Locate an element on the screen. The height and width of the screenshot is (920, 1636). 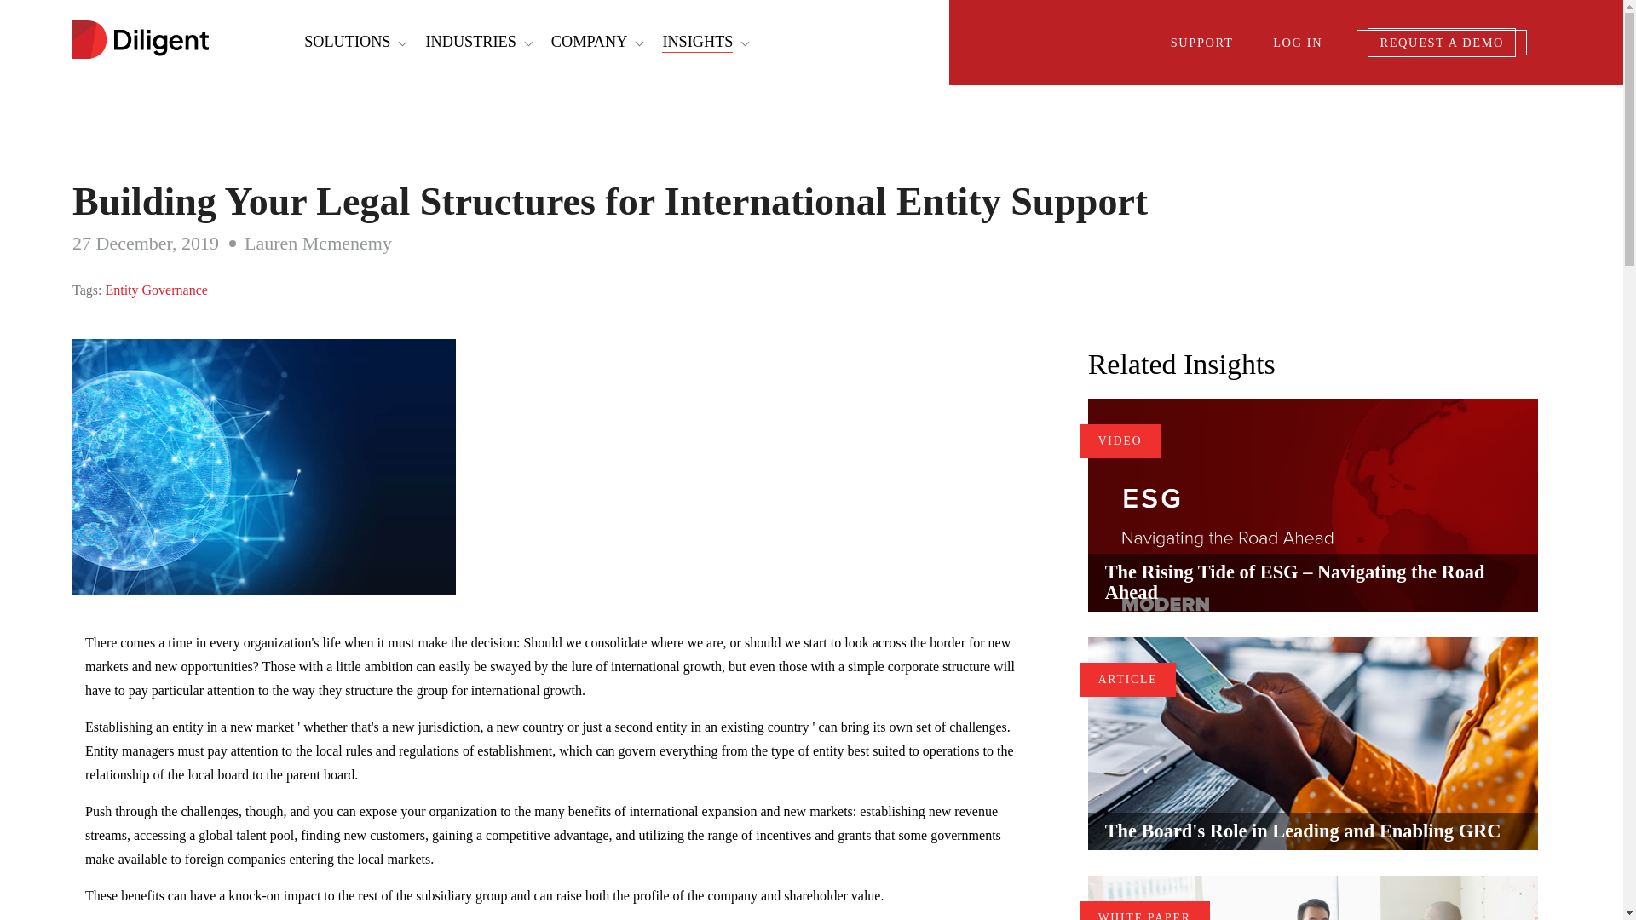
Insights is located at coordinates (697, 43).